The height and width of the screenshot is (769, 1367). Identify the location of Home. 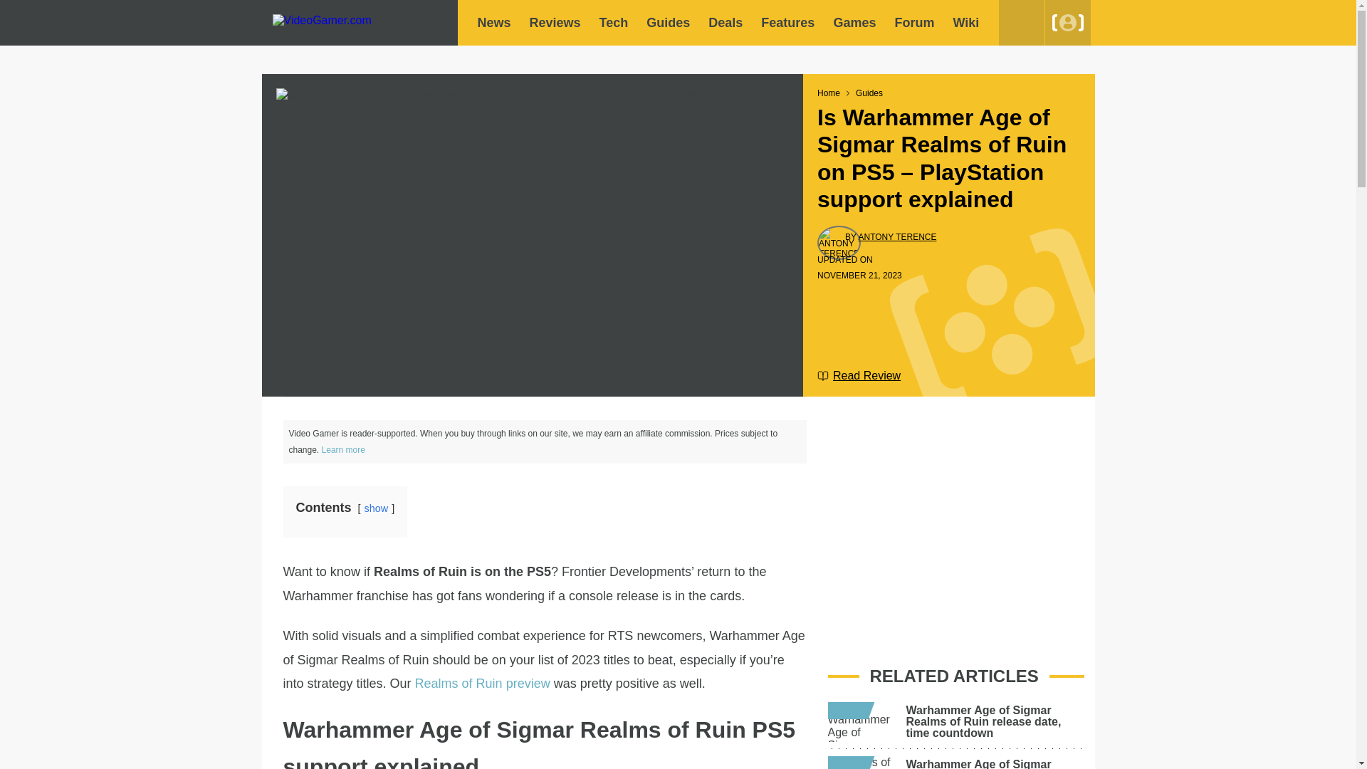
(829, 93).